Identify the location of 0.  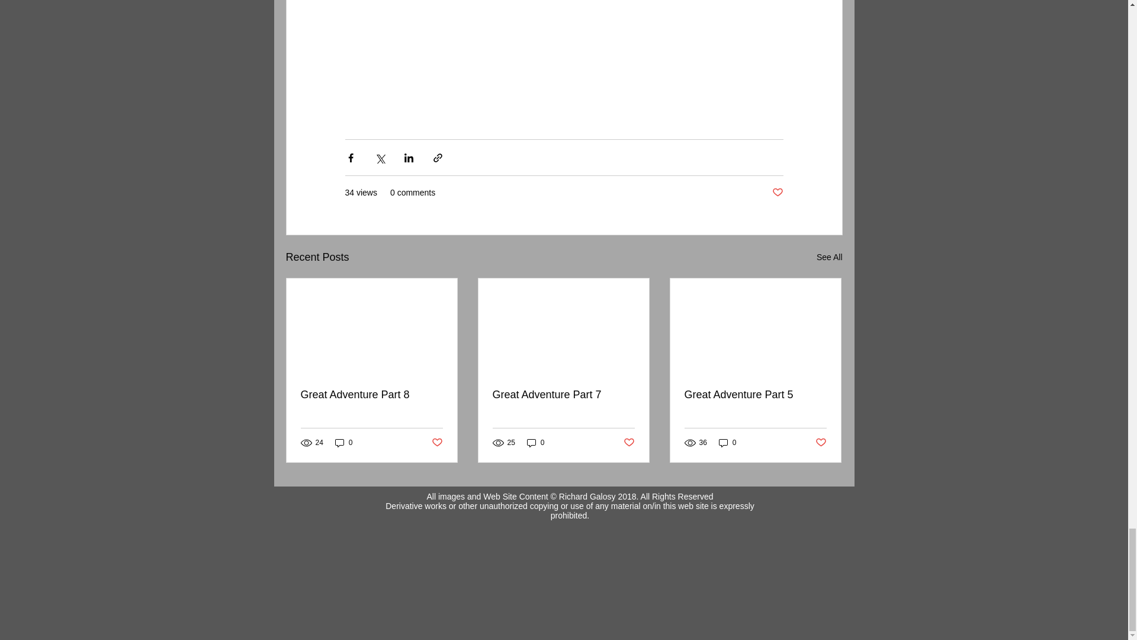
(727, 442).